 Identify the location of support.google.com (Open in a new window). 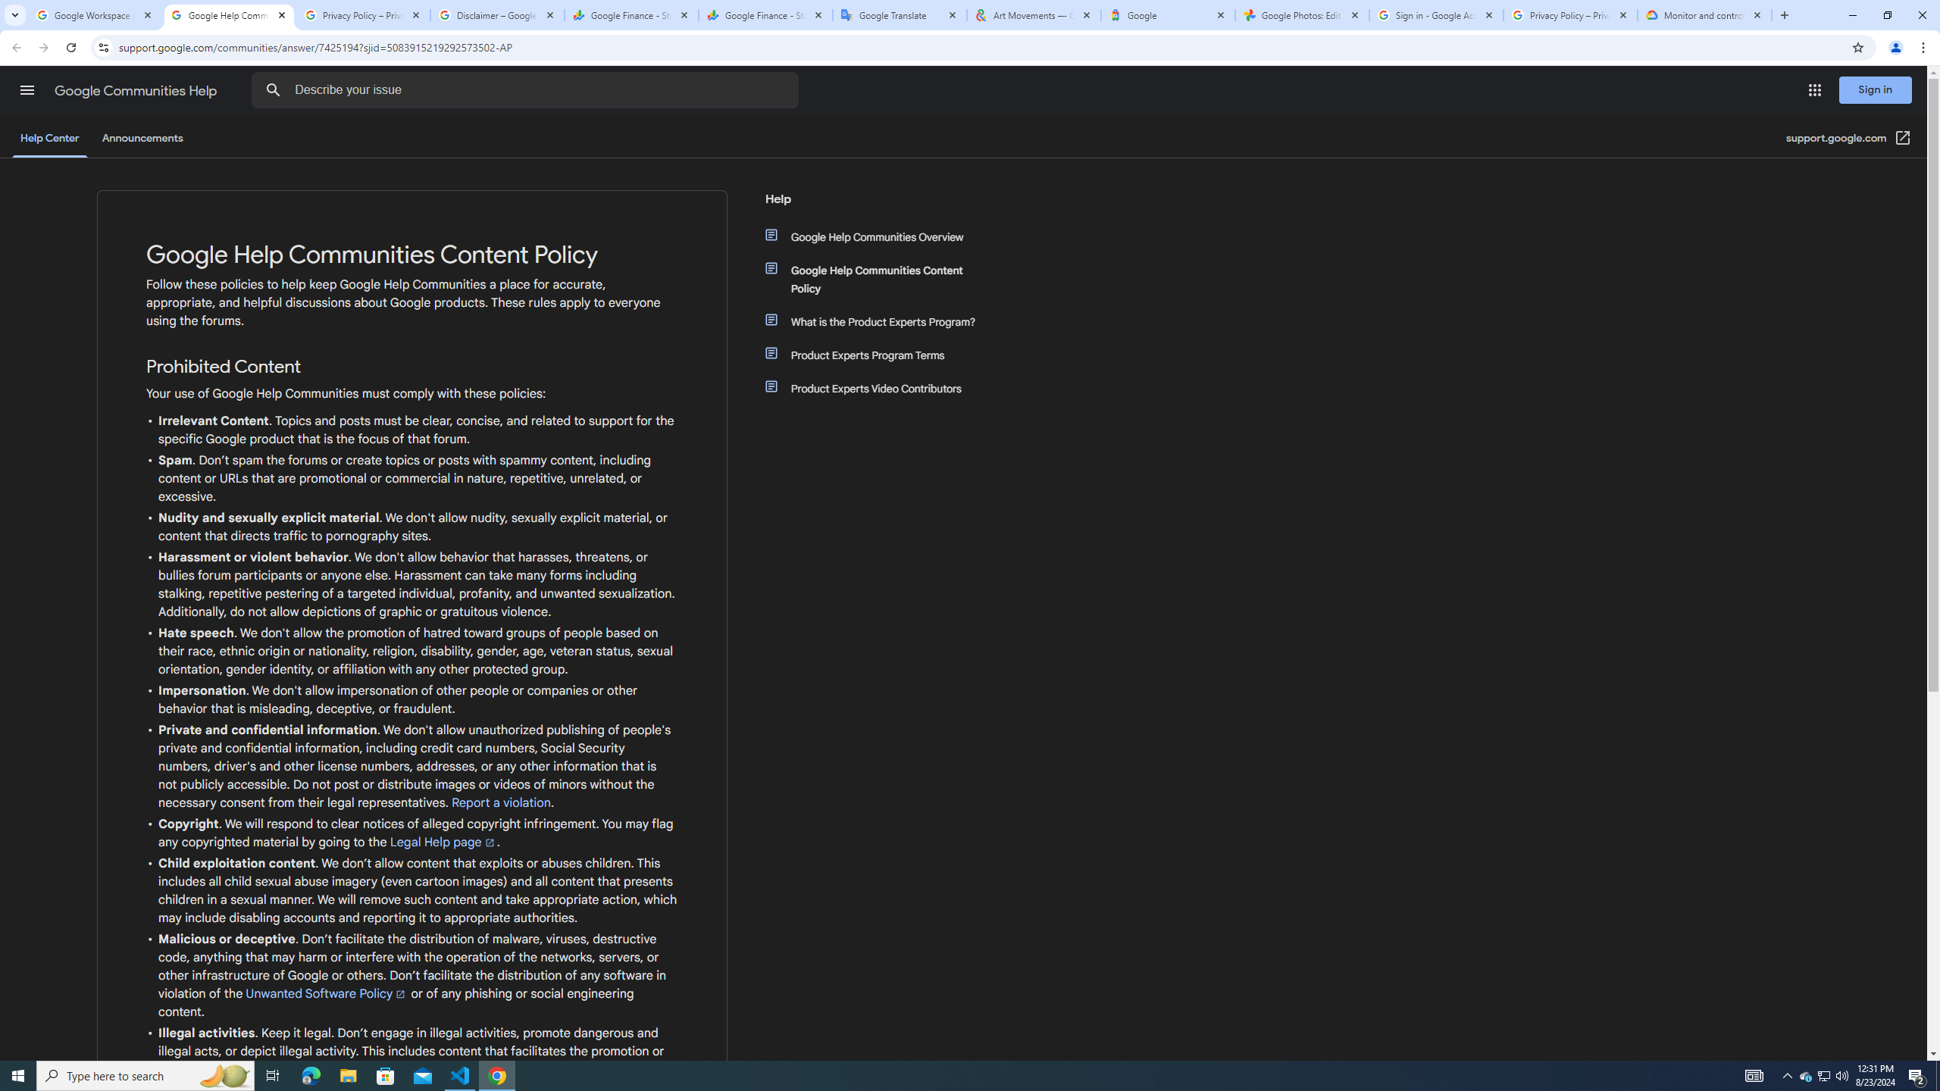
(1849, 138).